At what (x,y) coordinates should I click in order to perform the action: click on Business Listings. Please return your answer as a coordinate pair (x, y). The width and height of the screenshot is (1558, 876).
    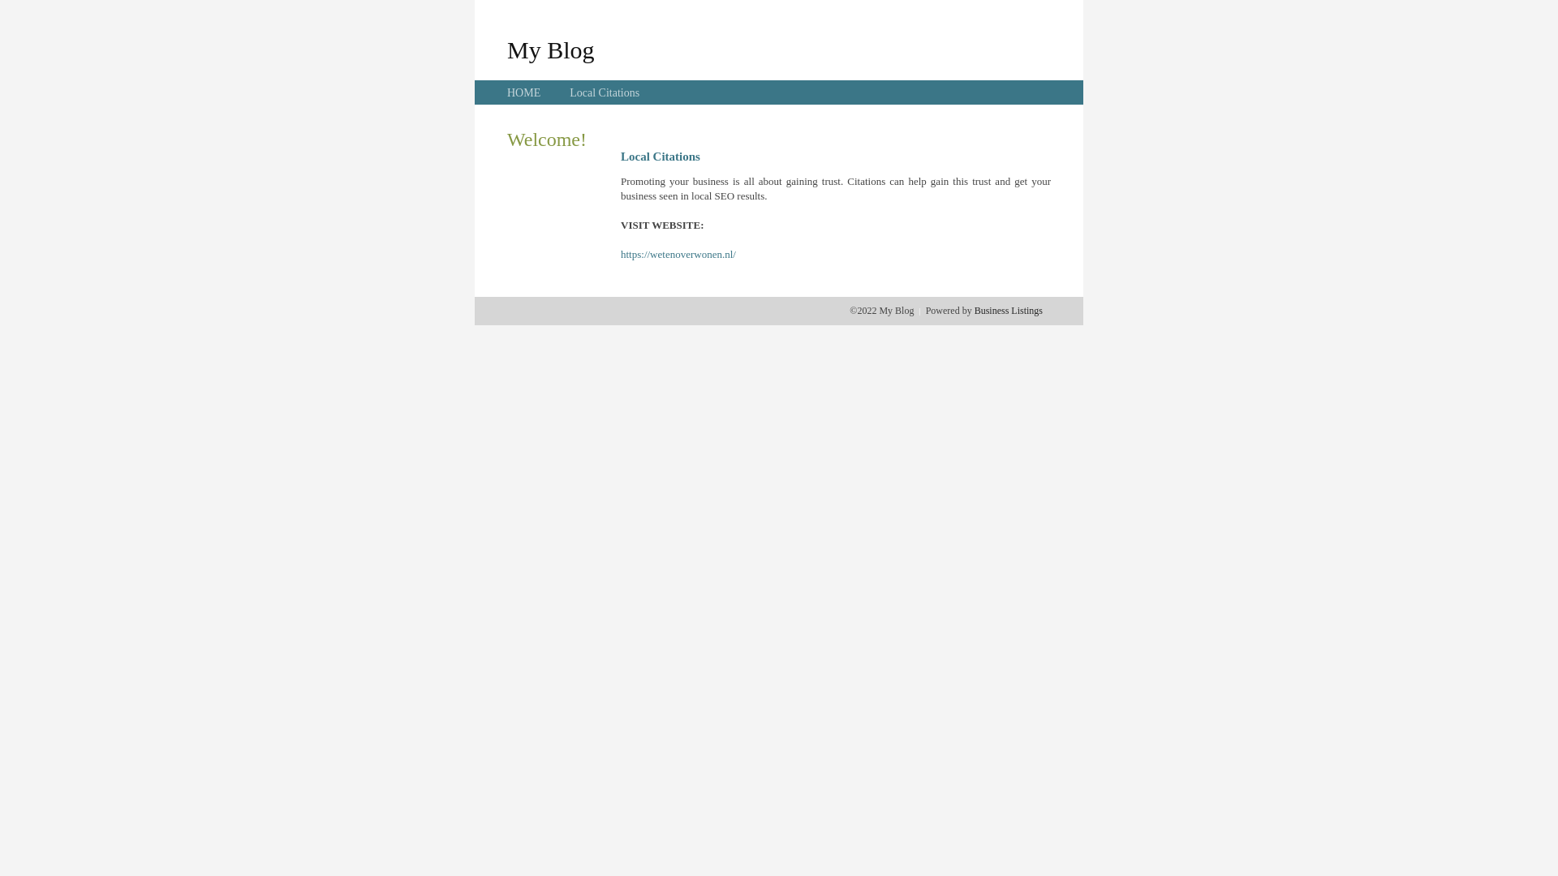
    Looking at the image, I should click on (1009, 311).